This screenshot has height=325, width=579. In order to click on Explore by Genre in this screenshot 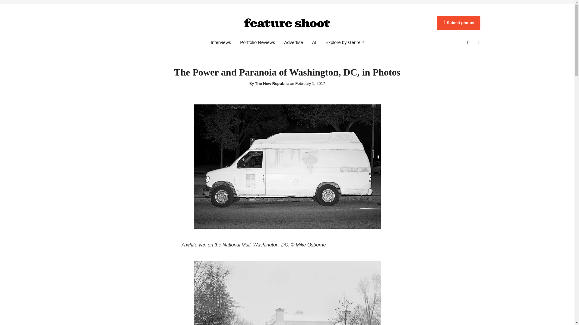, I will do `click(344, 42)`.